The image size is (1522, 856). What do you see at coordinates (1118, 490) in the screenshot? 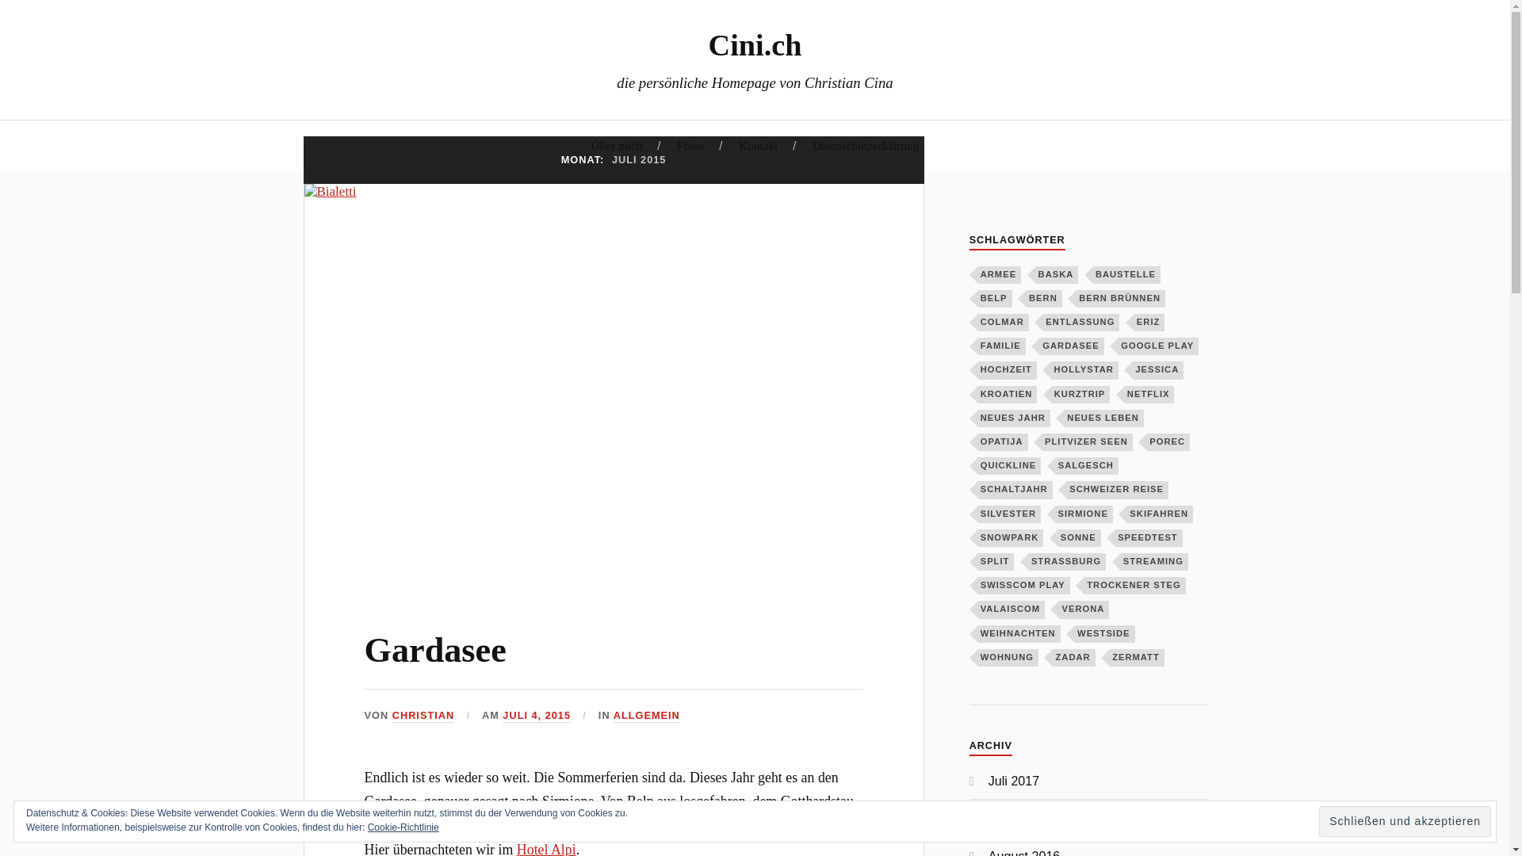
I see `SCHWEIZER REISE` at bounding box center [1118, 490].